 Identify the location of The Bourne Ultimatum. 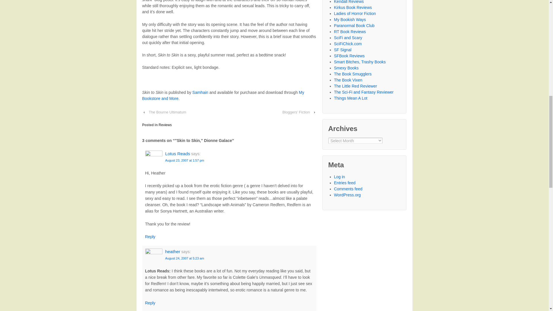
(167, 112).